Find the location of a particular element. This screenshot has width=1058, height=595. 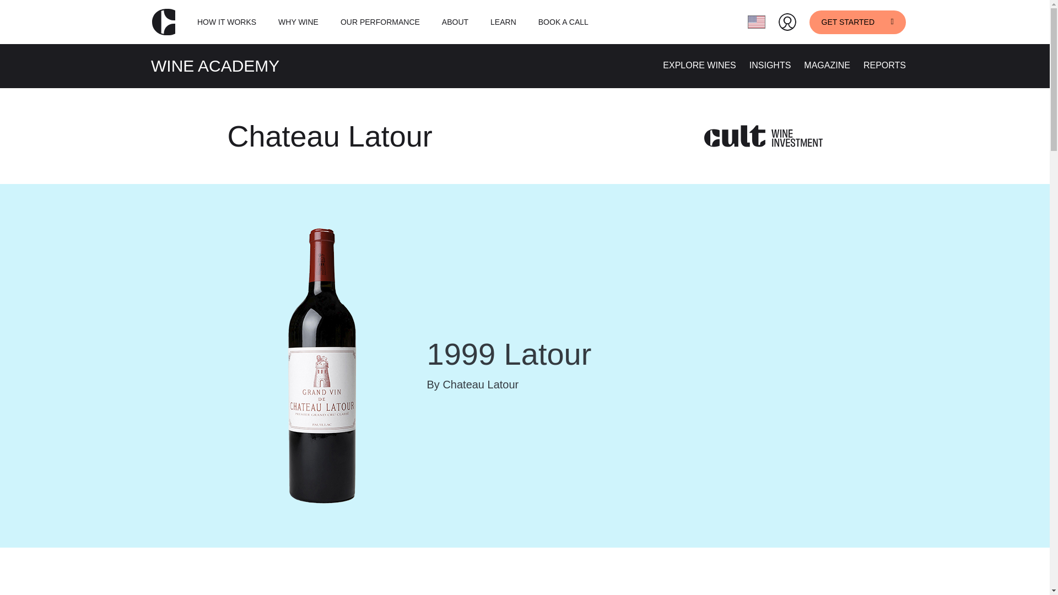

INSIGHTS is located at coordinates (770, 65).